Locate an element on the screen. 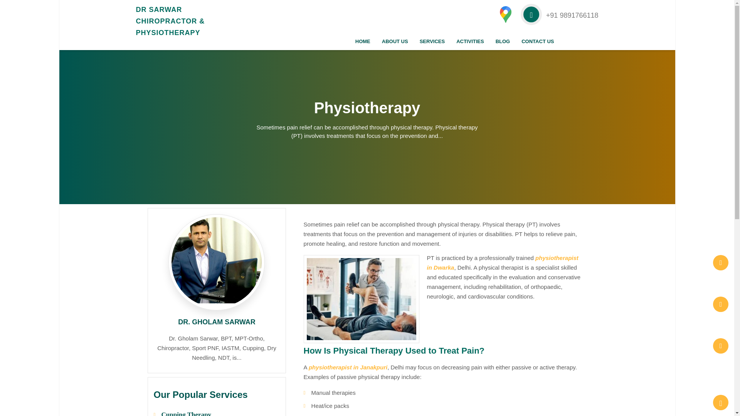  ABOUT US is located at coordinates (395, 41).